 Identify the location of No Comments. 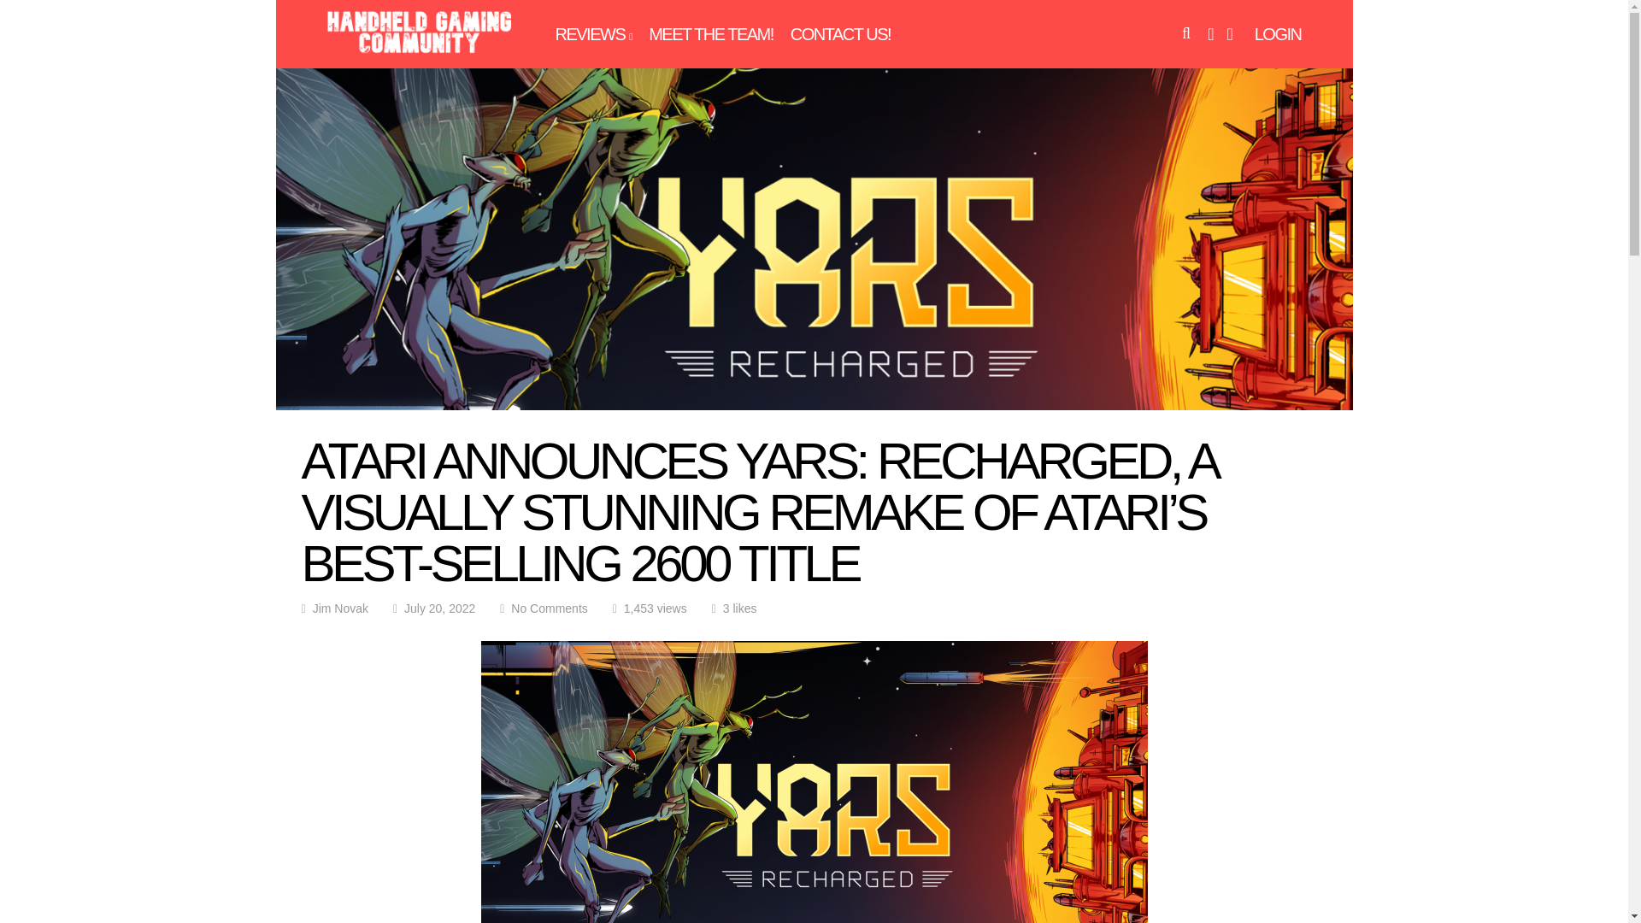
(549, 608).